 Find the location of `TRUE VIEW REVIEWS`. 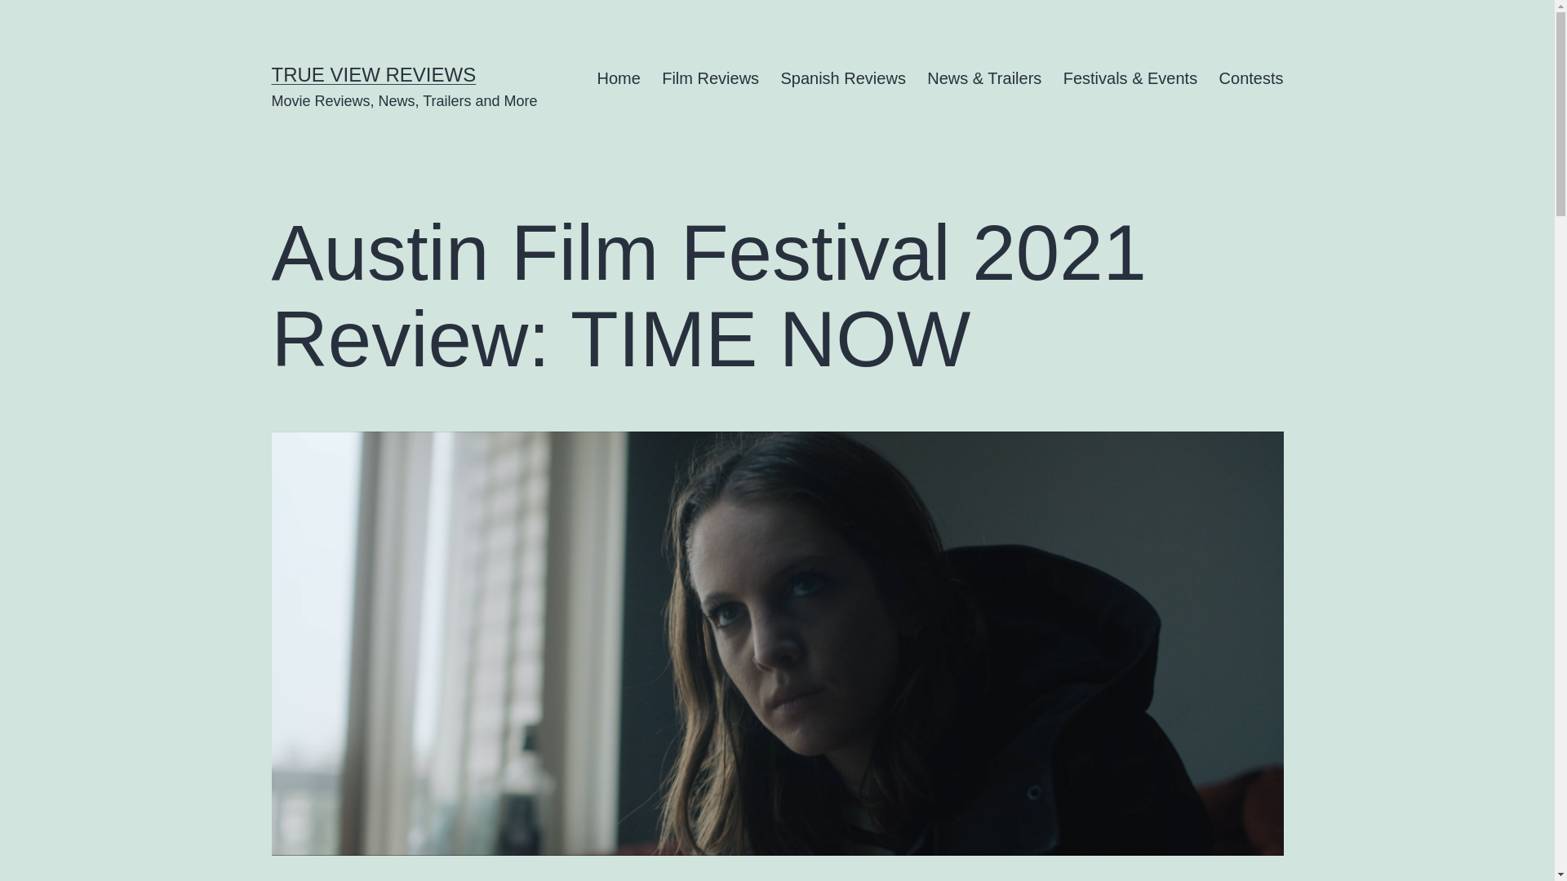

TRUE VIEW REVIEWS is located at coordinates (374, 73).